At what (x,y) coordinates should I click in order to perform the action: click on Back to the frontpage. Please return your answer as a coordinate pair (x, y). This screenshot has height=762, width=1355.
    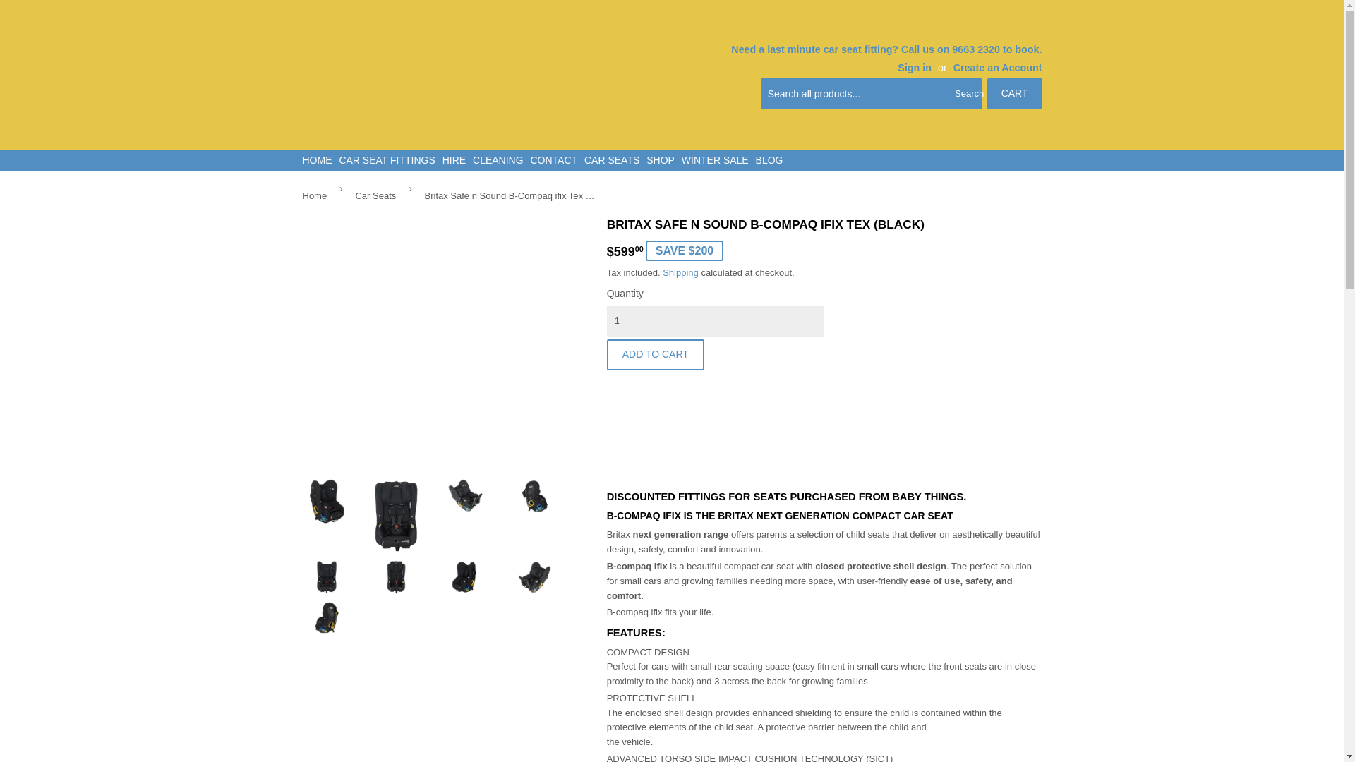
    Looking at the image, I should click on (317, 196).